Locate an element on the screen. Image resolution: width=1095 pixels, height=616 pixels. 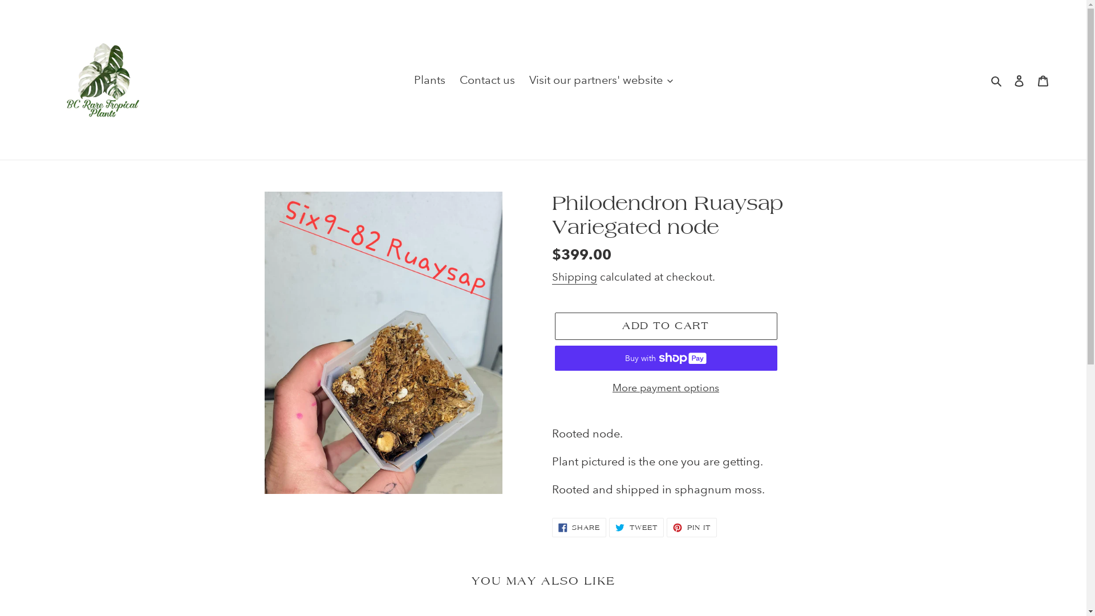
Shipping is located at coordinates (575, 277).